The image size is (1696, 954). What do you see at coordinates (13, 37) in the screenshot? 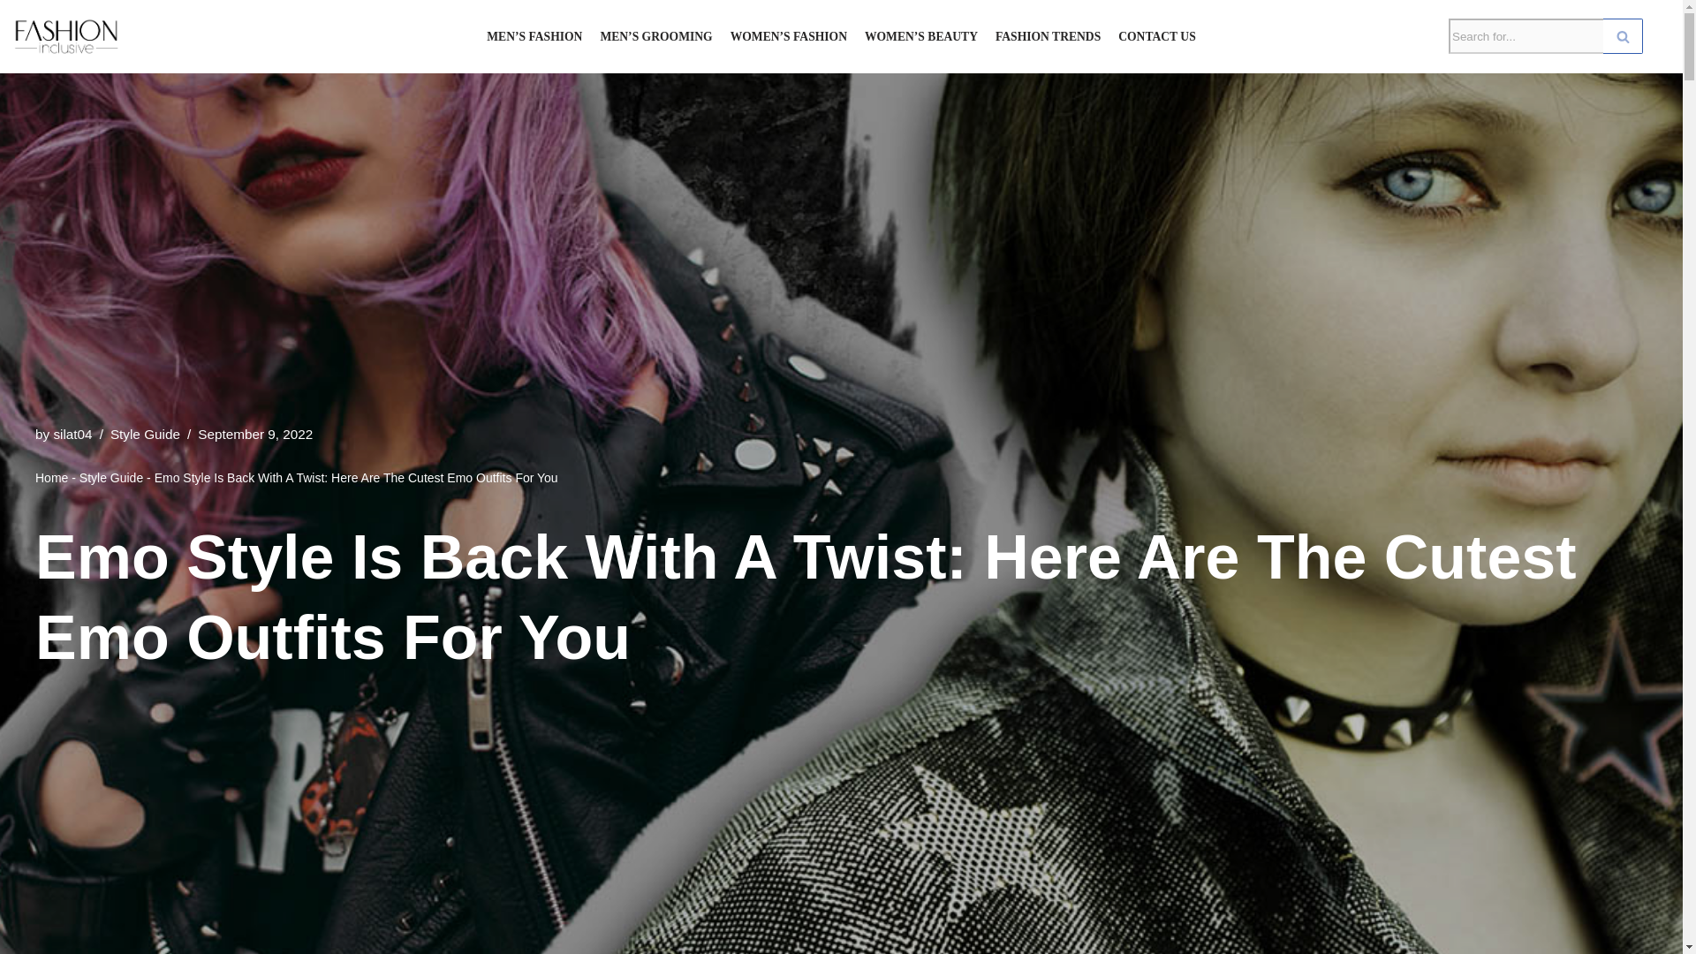
I see `Skip to content` at bounding box center [13, 37].